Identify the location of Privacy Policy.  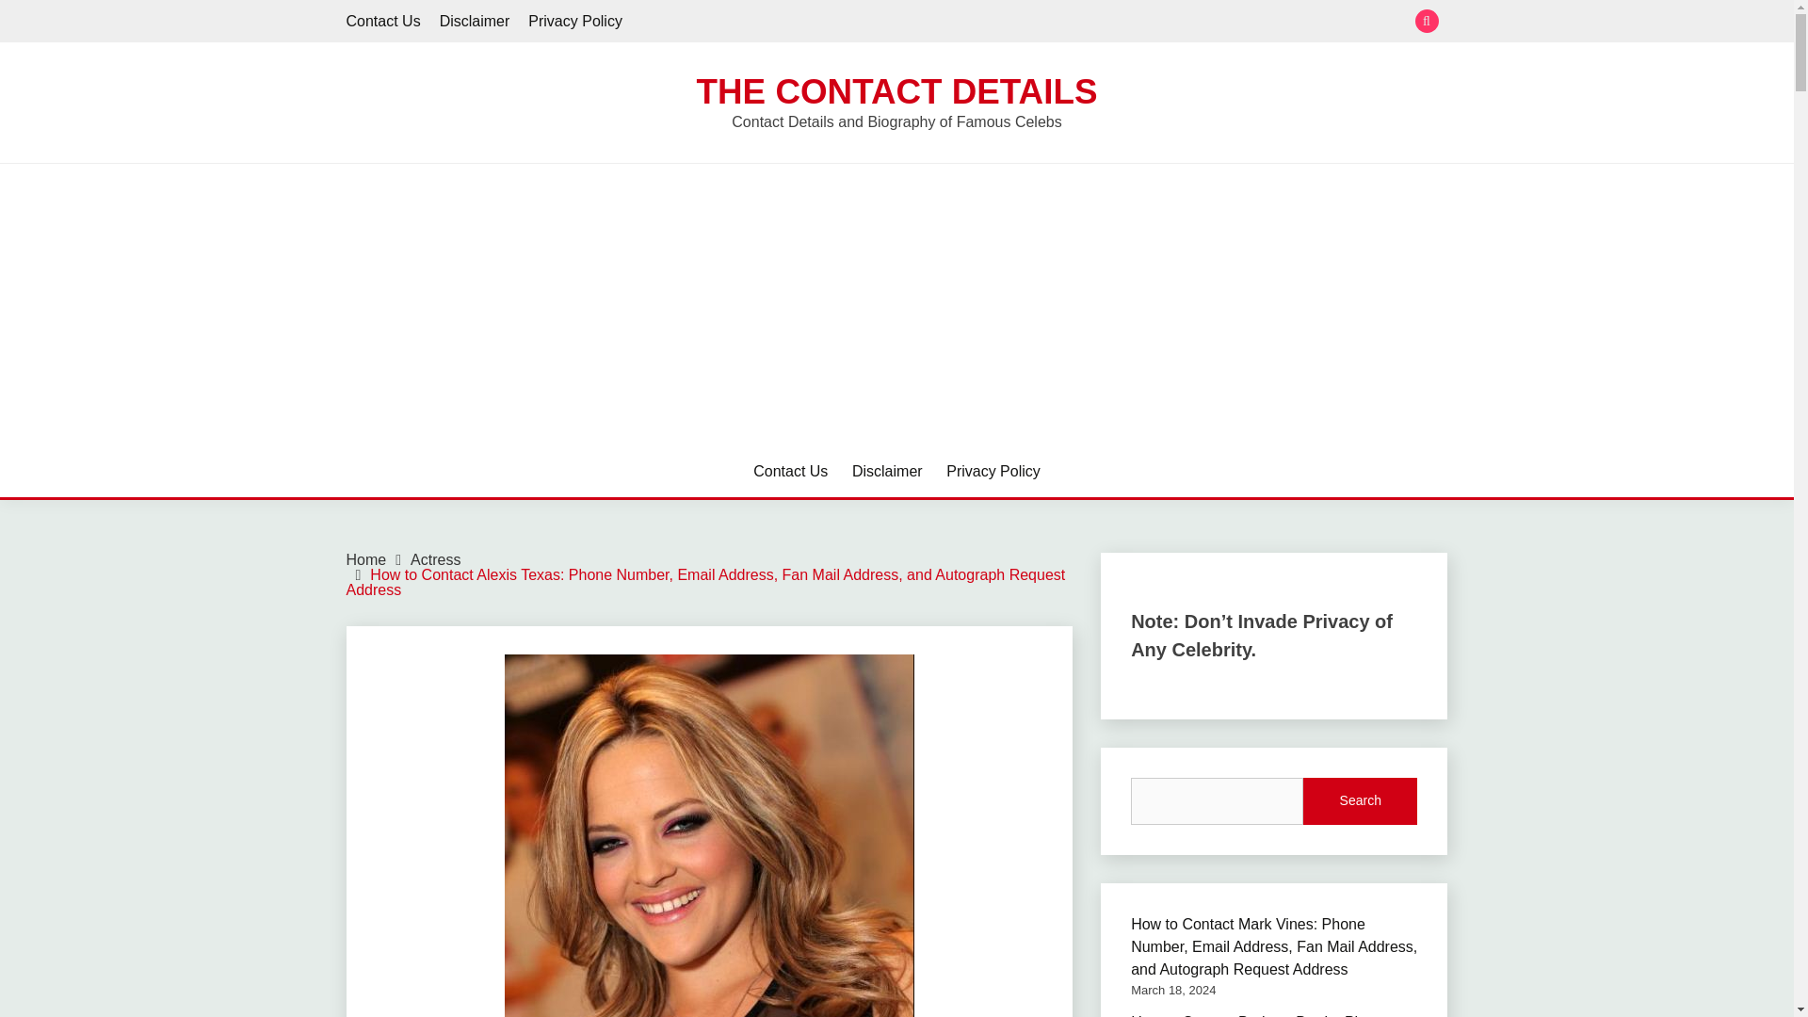
(574, 21).